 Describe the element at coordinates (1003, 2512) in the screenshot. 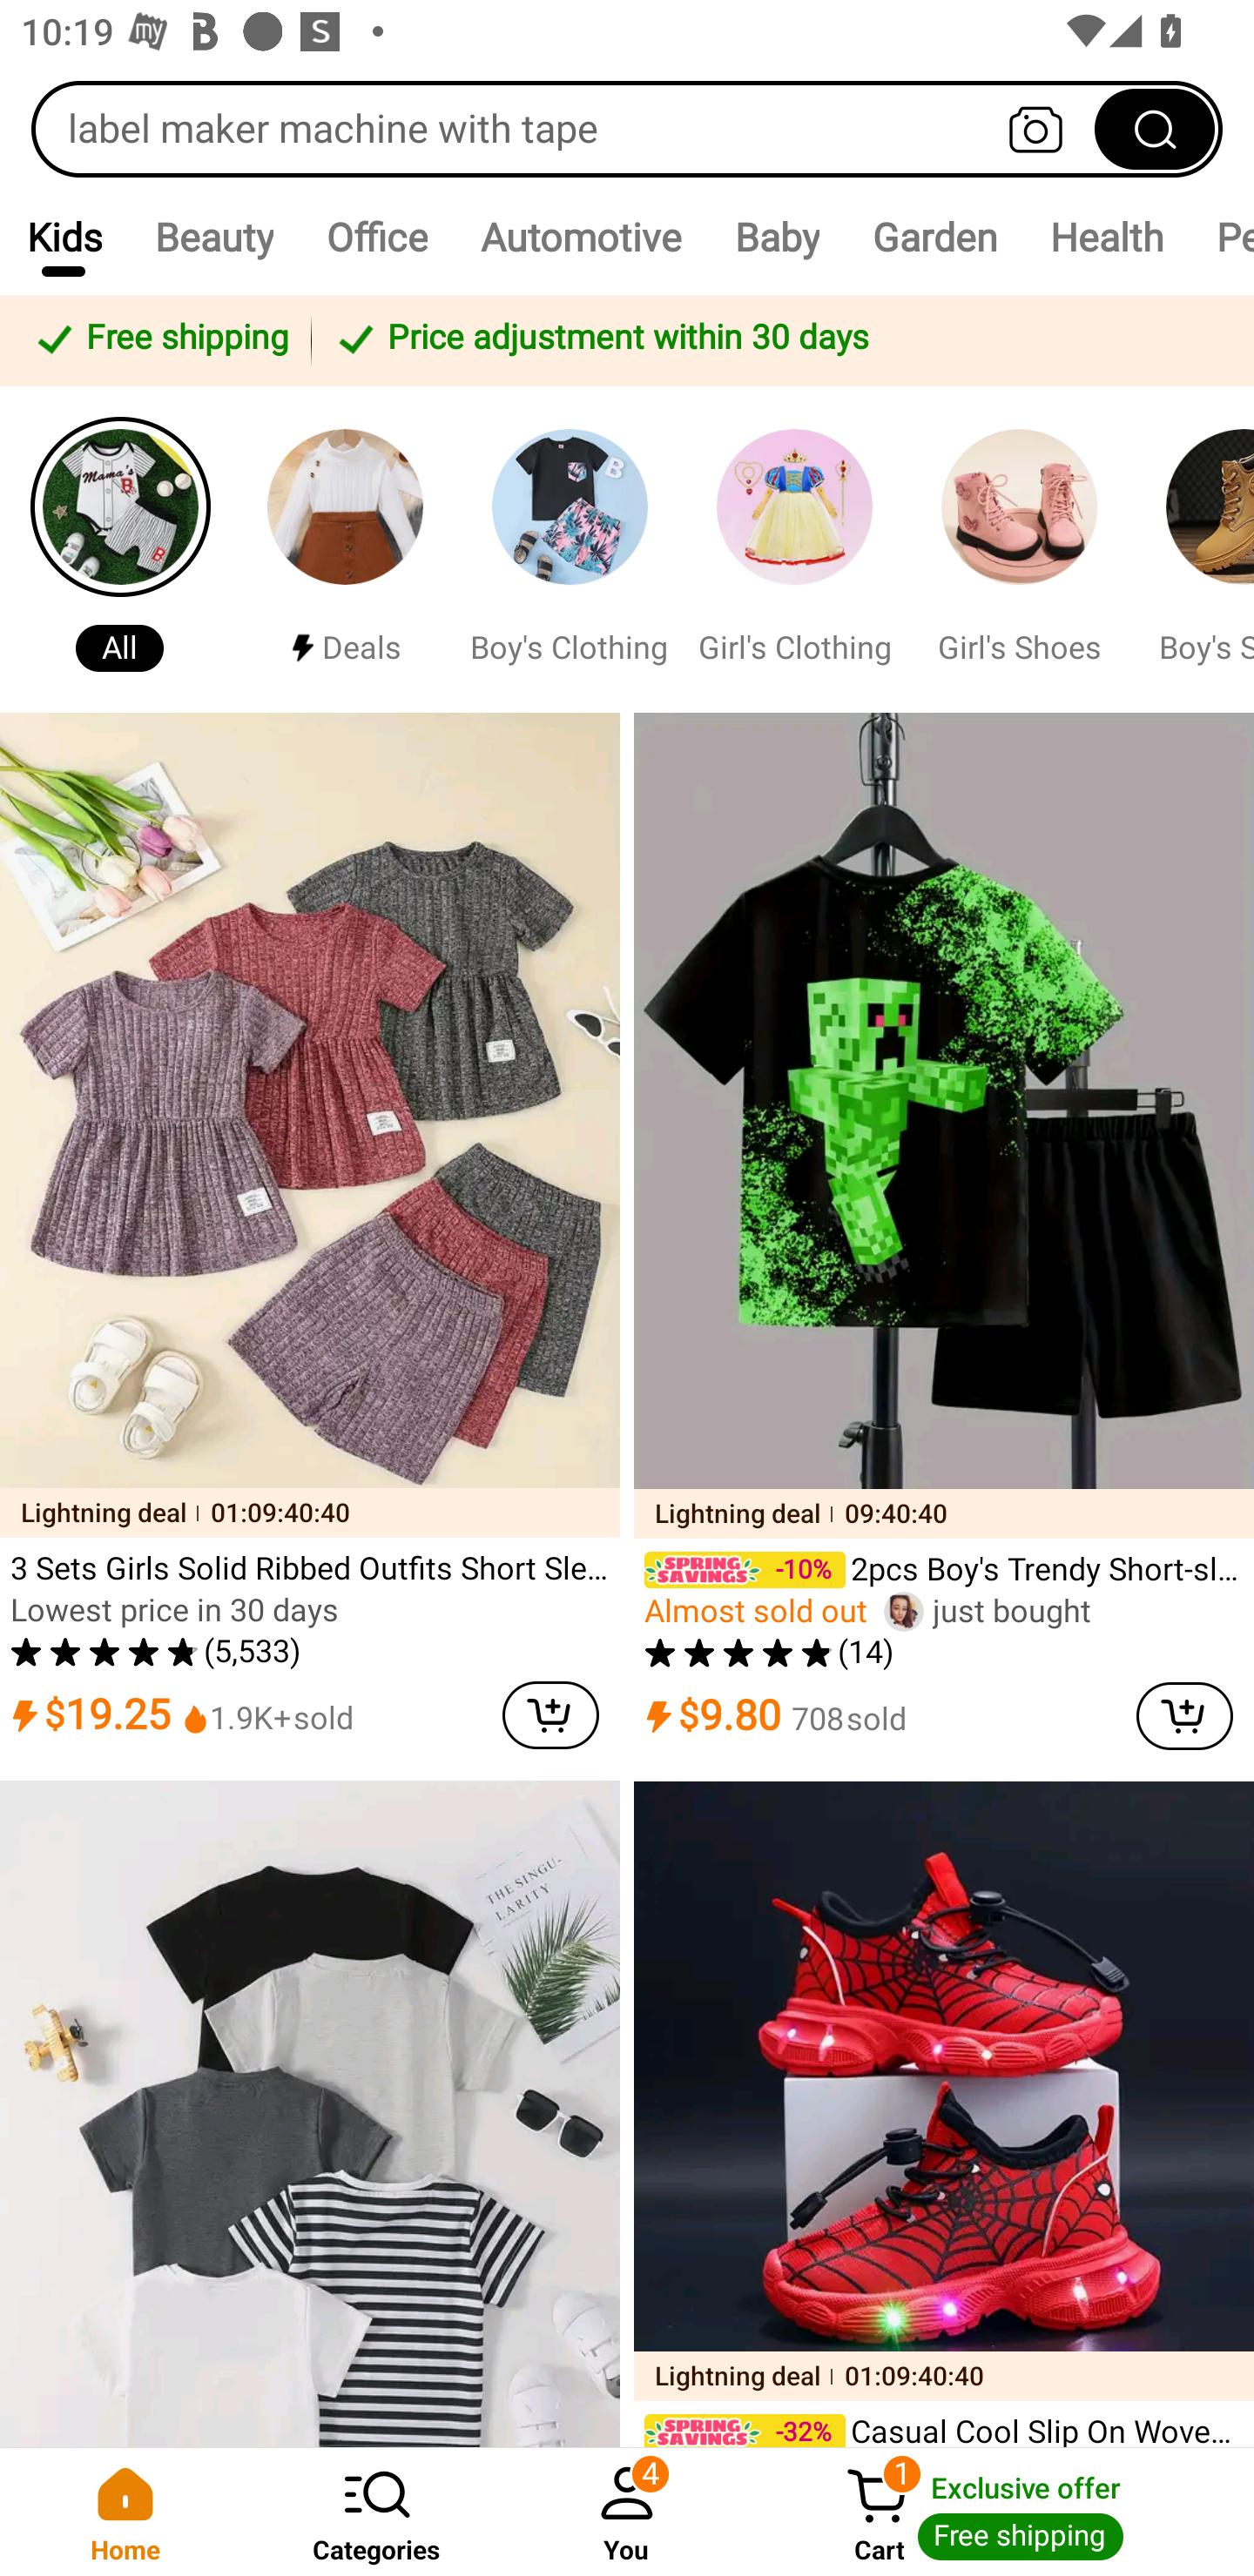

I see `Cart 1 Cart Exclusive offer` at that location.